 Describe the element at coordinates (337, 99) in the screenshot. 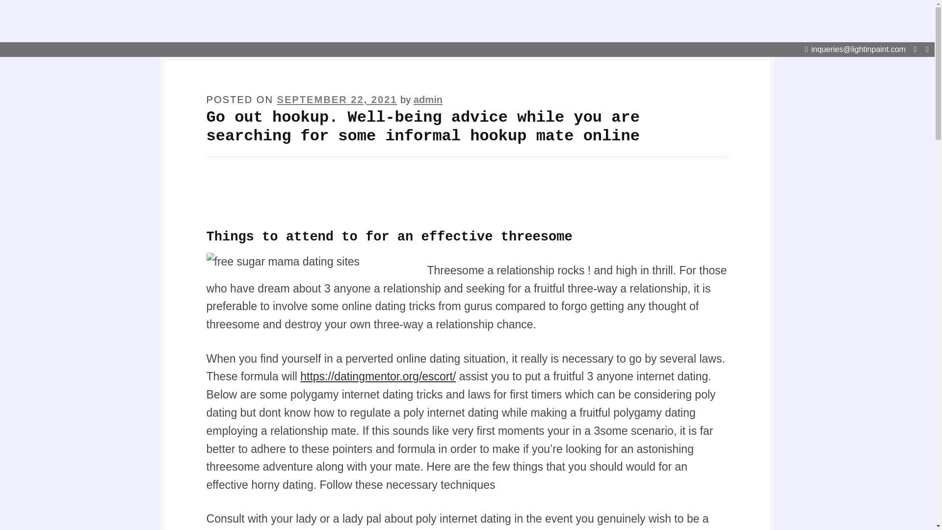

I see `SEPTEMBER 22, 2021` at that location.